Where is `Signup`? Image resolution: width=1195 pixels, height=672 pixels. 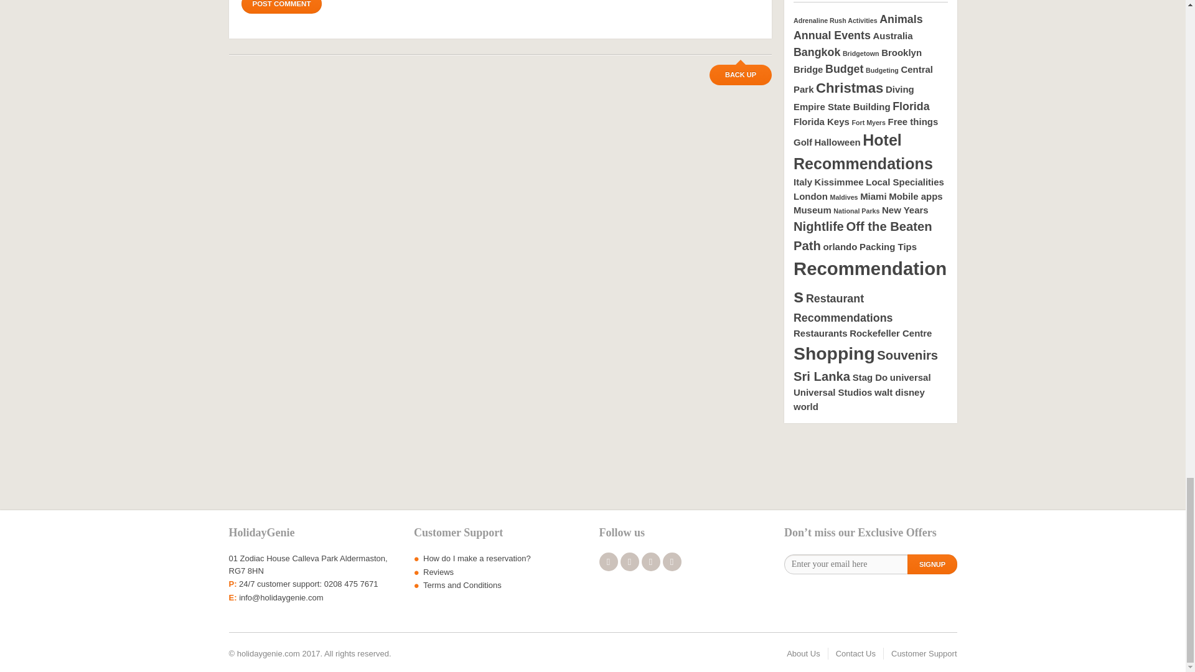
Signup is located at coordinates (932, 564).